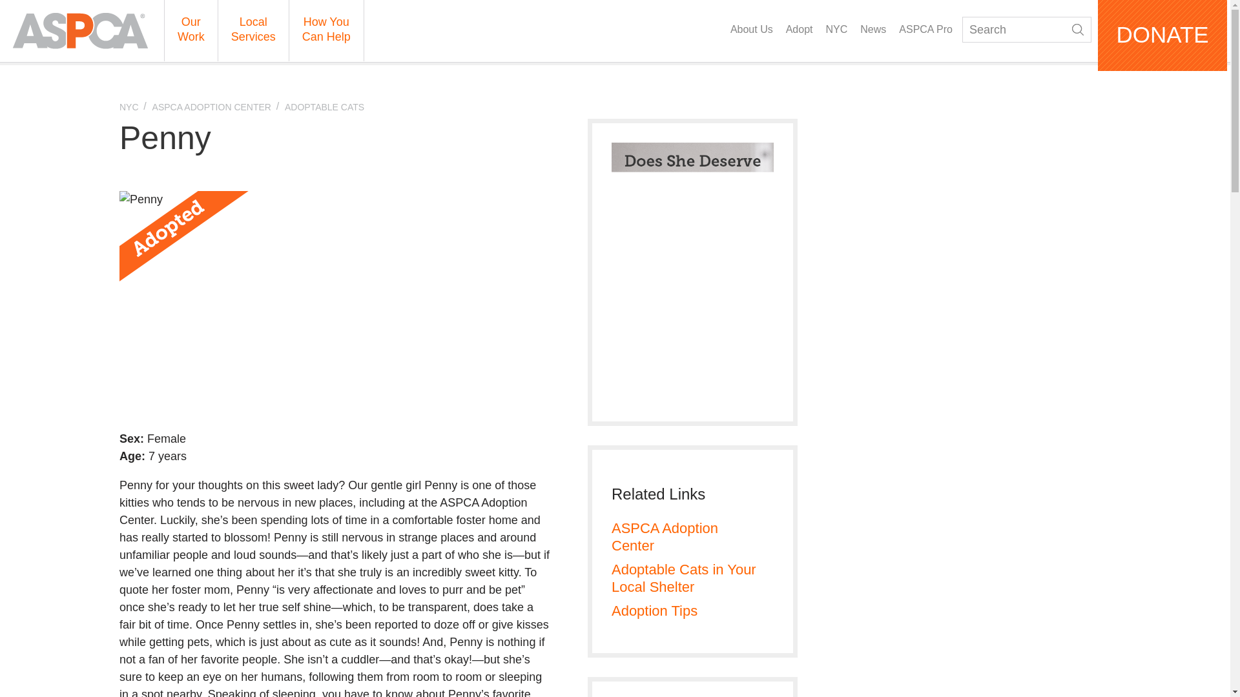 The width and height of the screenshot is (1240, 697). I want to click on Search, so click(1078, 30).